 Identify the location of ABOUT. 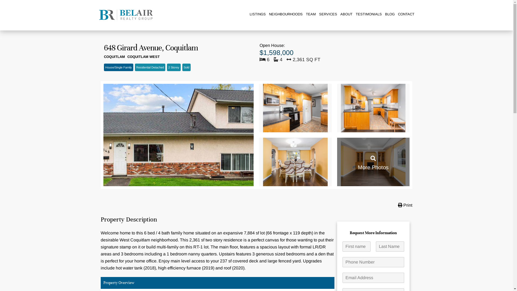
(346, 14).